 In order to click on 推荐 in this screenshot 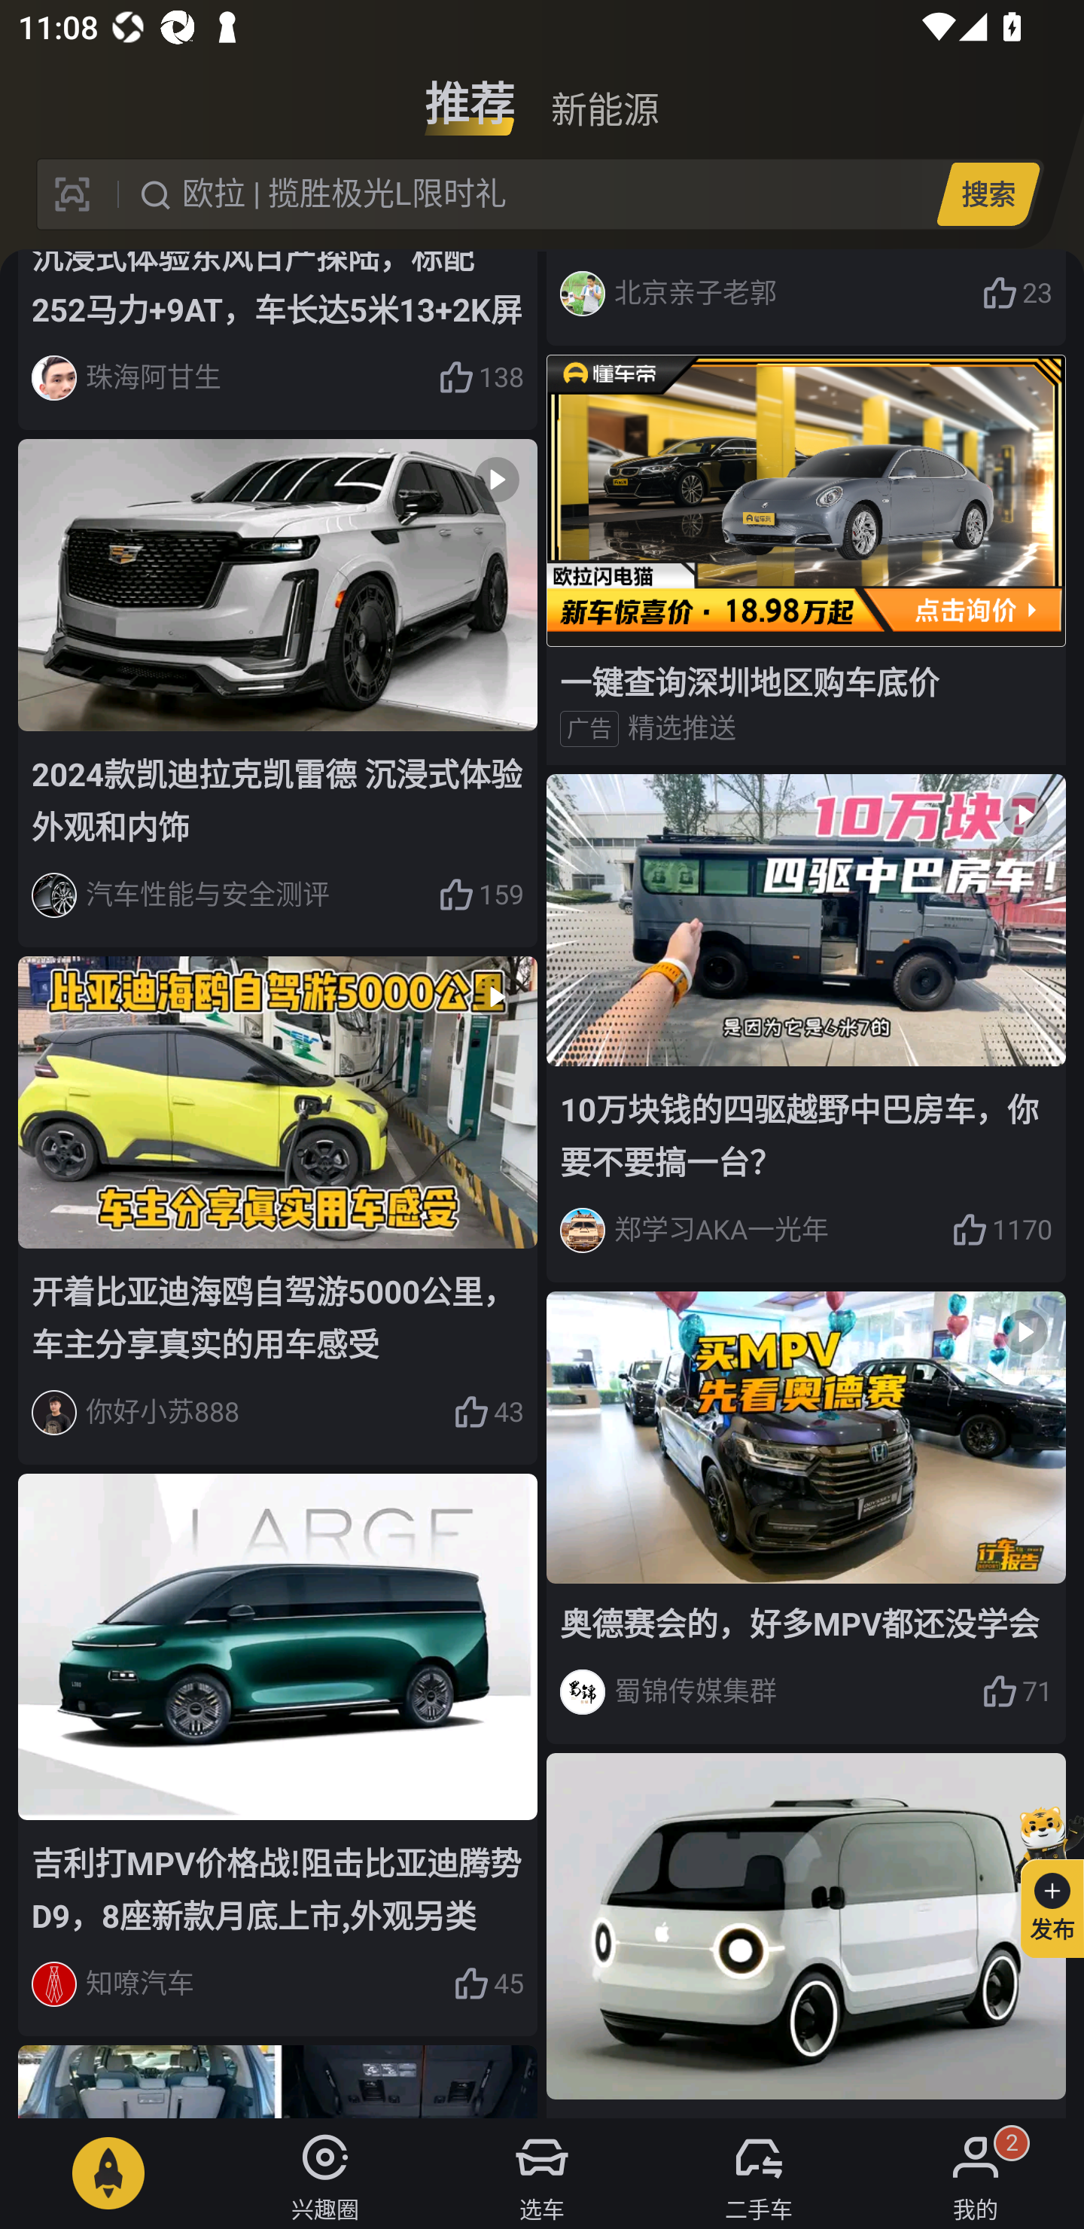, I will do `click(470, 93)`.